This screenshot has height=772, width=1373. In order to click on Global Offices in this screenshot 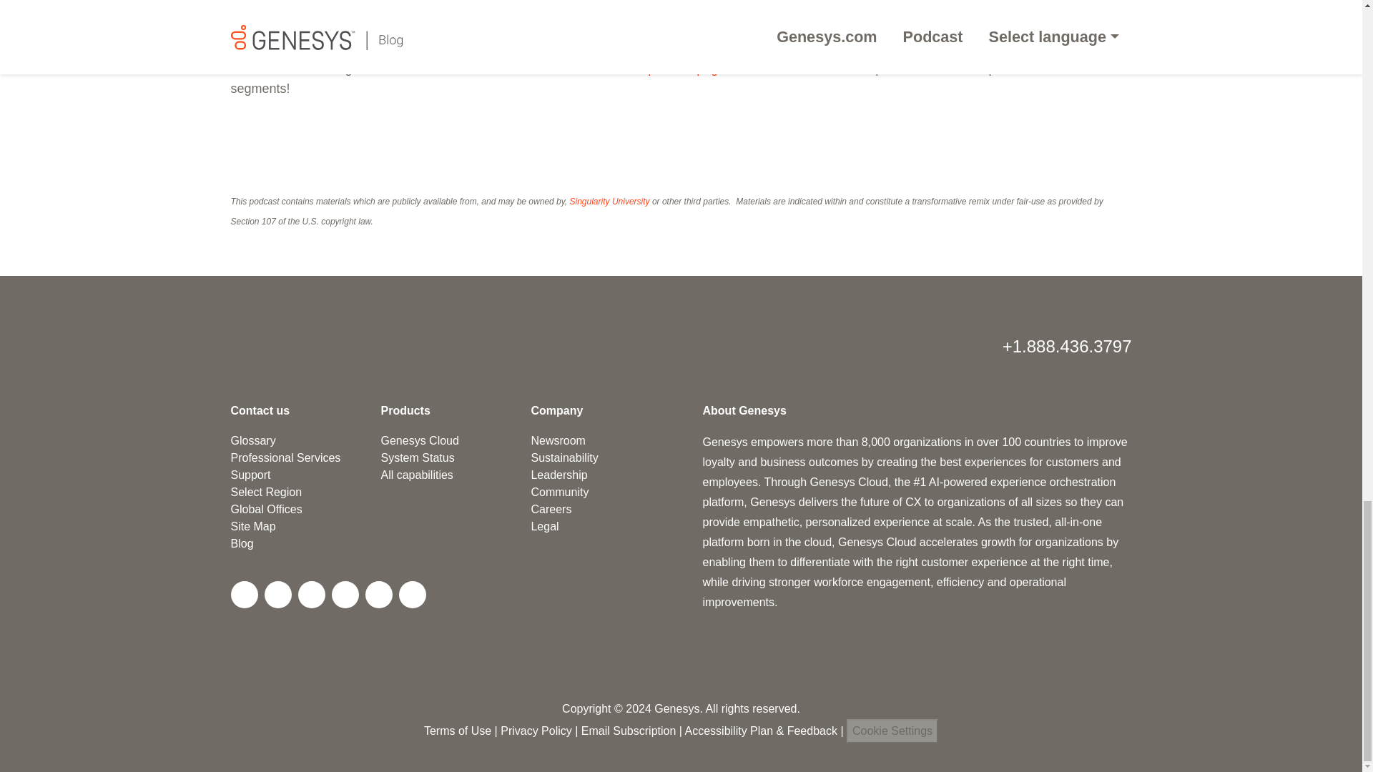, I will do `click(266, 509)`.